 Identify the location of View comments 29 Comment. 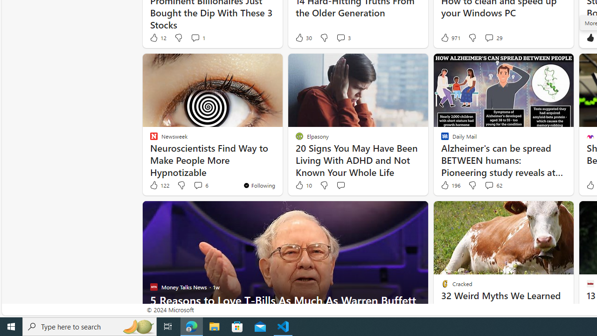
(489, 37).